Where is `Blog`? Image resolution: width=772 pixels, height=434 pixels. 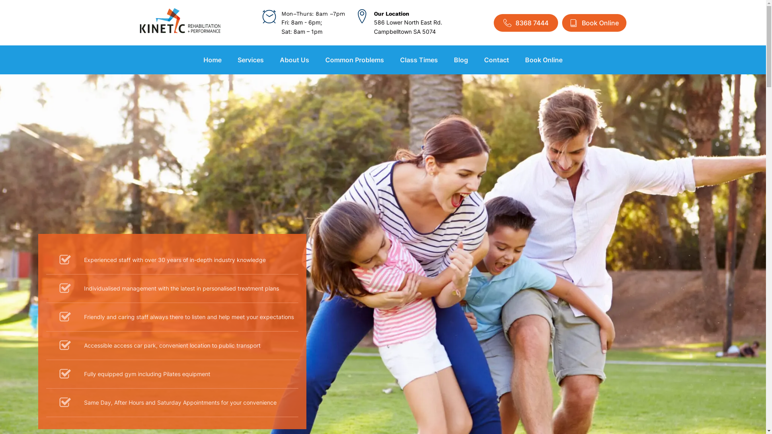 Blog is located at coordinates (461, 60).